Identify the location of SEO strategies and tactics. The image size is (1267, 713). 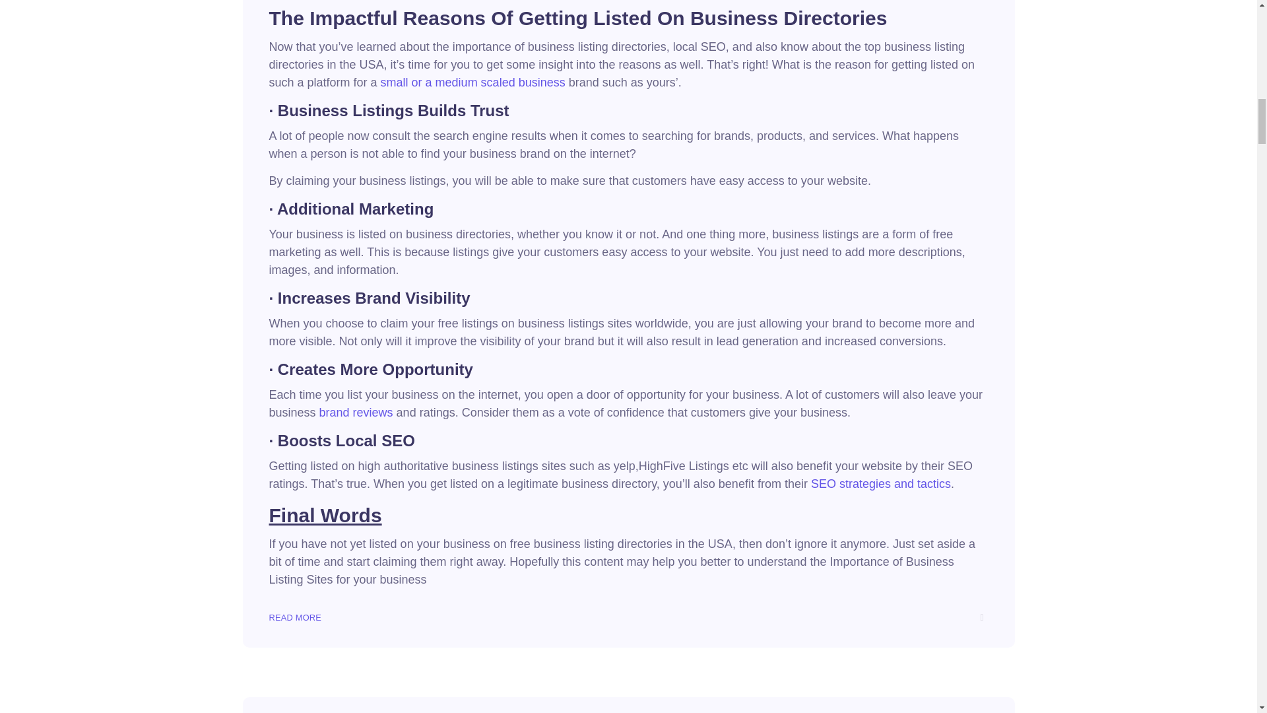
(880, 483).